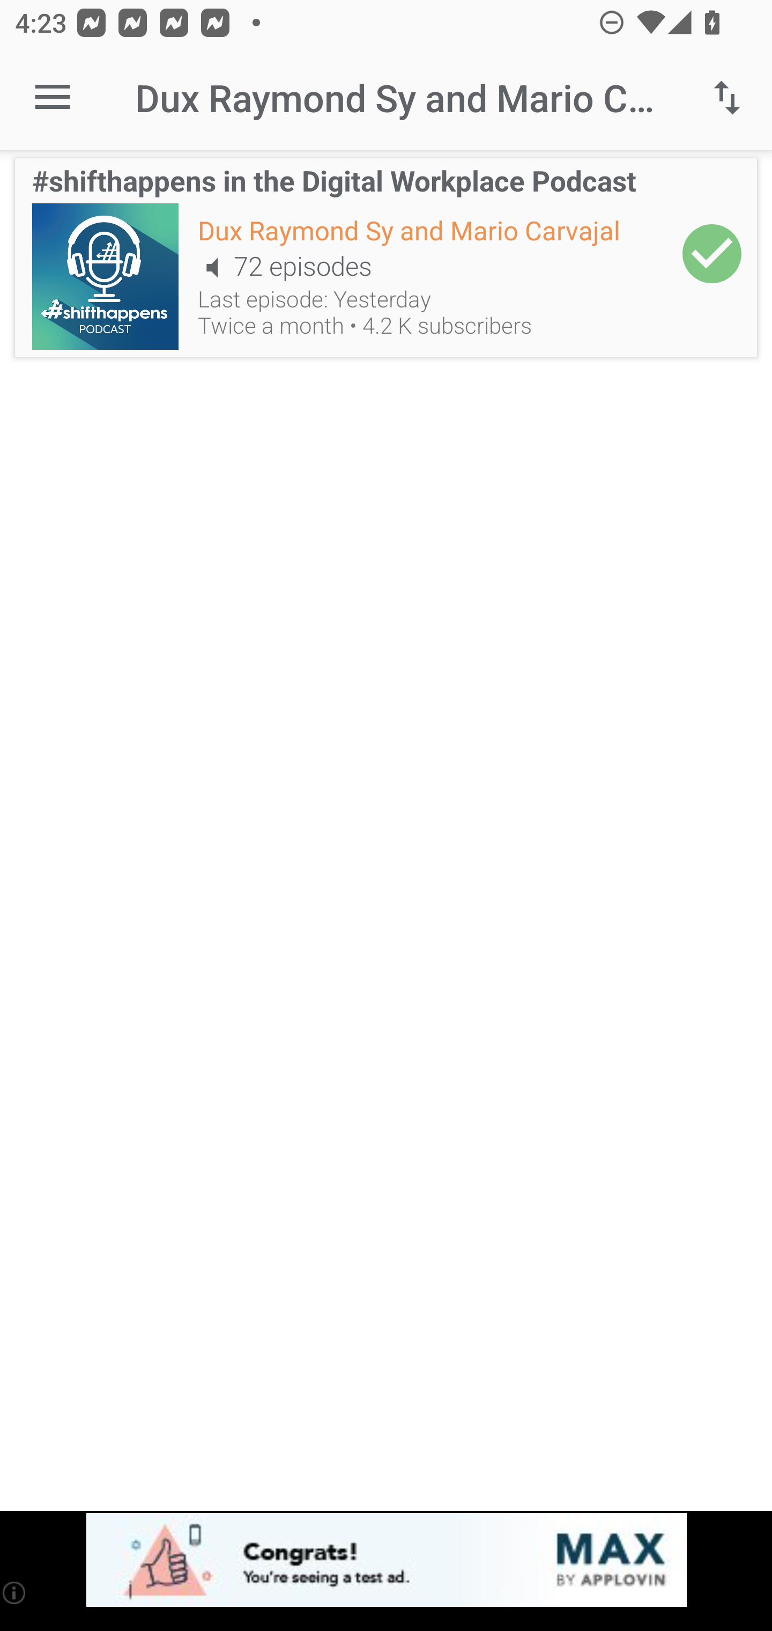 This screenshot has height=1631, width=772. I want to click on Open navigation sidebar, so click(53, 98).